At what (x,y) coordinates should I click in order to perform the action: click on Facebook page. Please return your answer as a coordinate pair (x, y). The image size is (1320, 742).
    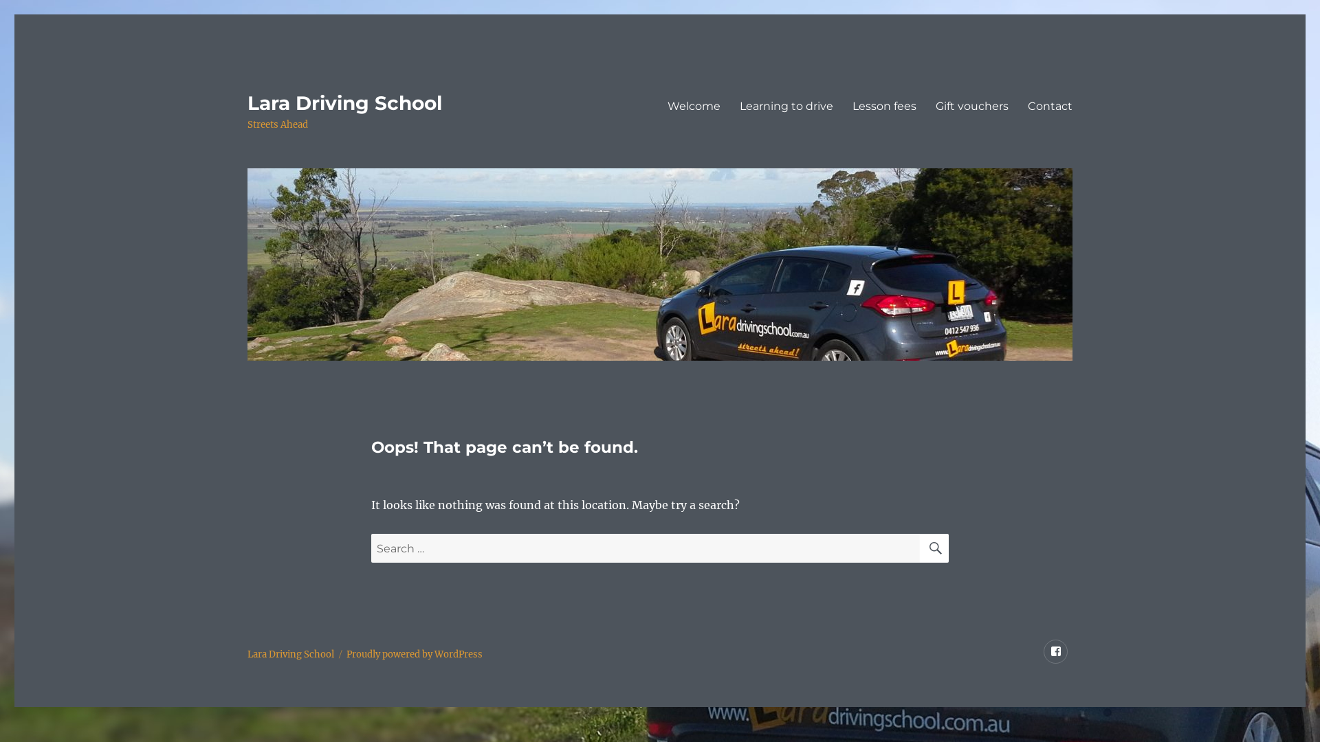
    Looking at the image, I should click on (1056, 651).